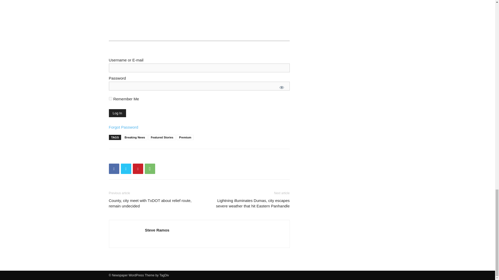  I want to click on Twitter, so click(126, 169).